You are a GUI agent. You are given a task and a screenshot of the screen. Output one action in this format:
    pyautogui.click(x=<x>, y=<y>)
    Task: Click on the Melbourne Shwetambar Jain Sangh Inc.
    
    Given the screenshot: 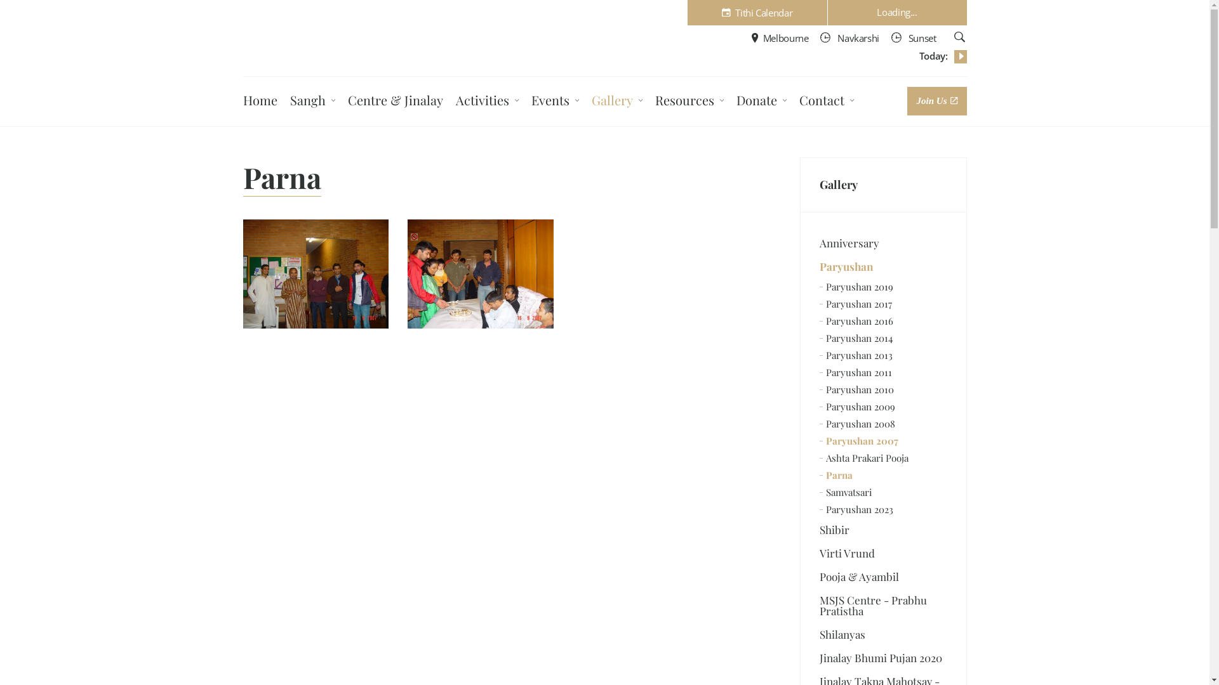 What is the action you would take?
    pyautogui.click(x=310, y=37)
    